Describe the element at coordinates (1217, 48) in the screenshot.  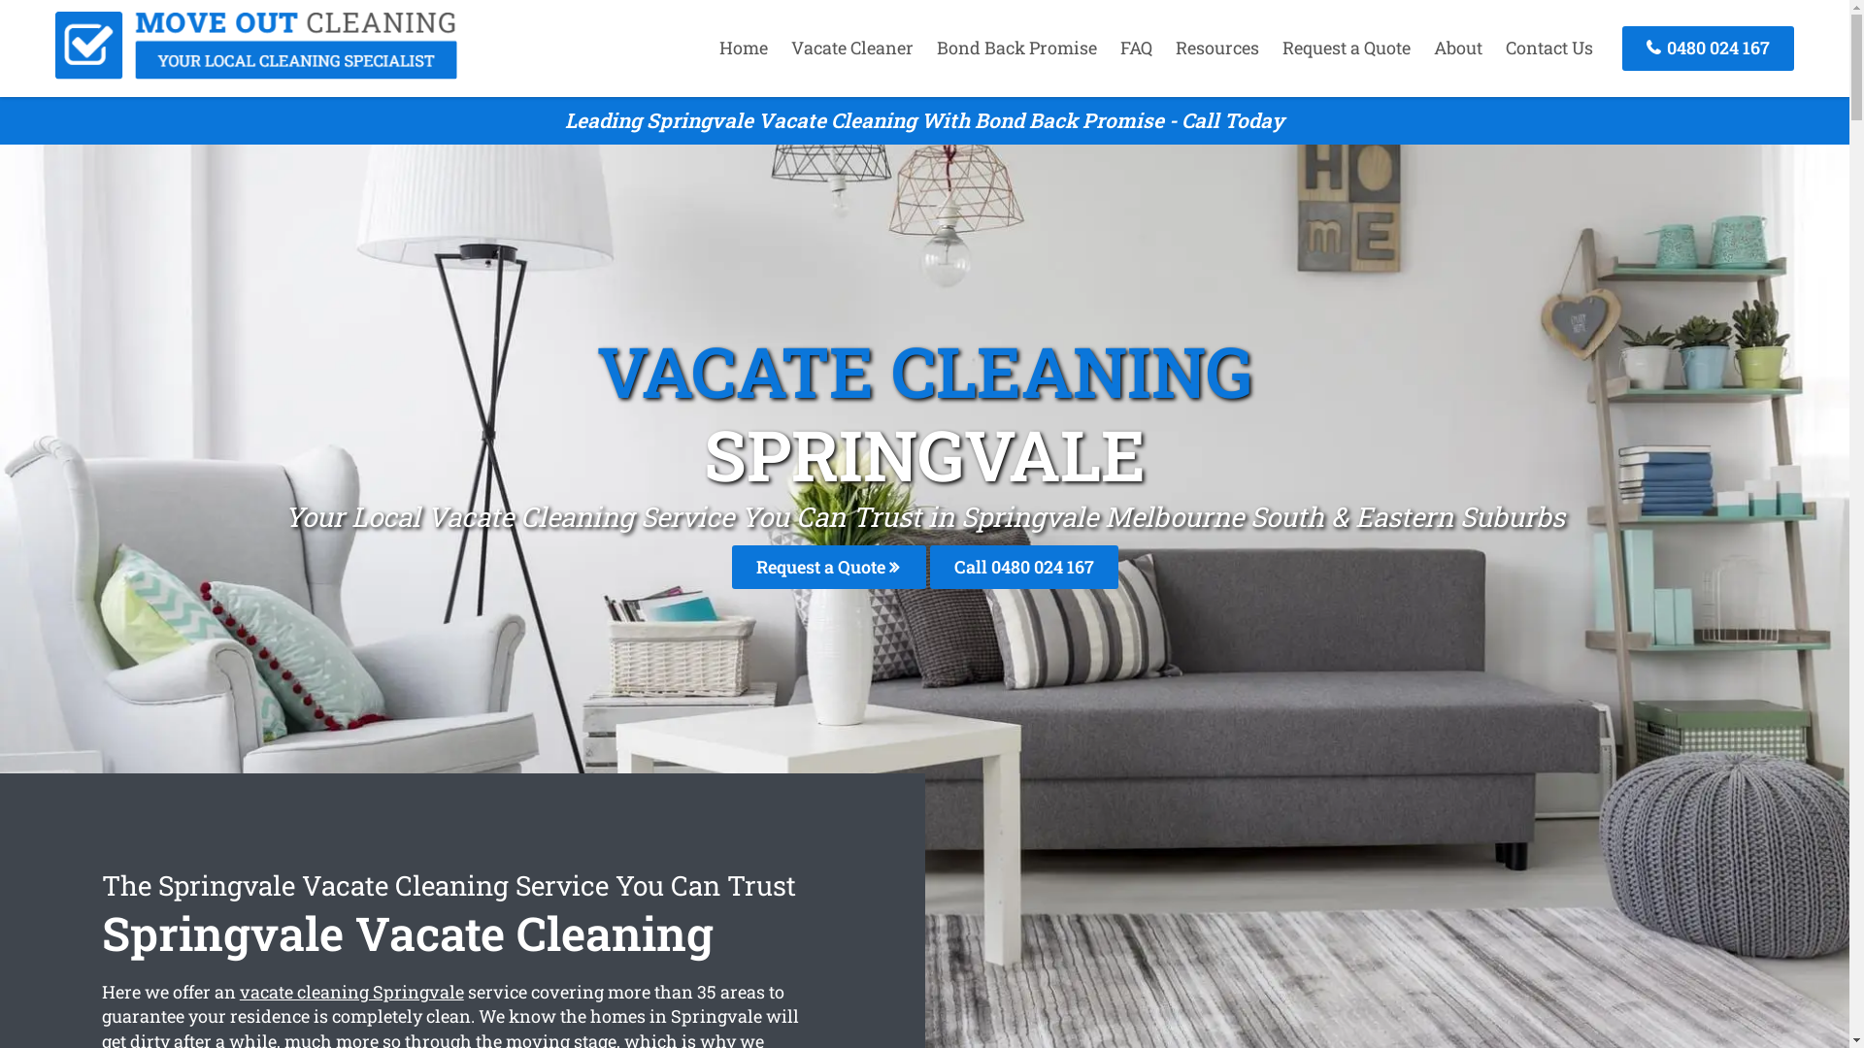
I see `Resources` at that location.